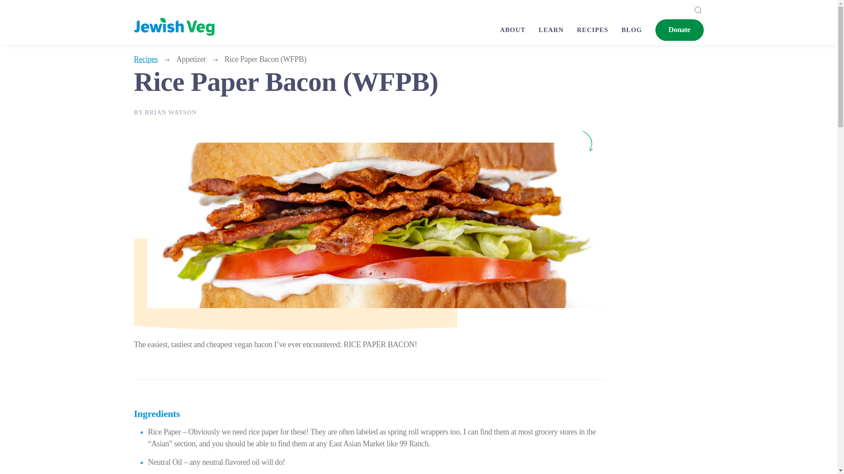 The height and width of the screenshot is (474, 844). What do you see at coordinates (679, 29) in the screenshot?
I see `Donate` at bounding box center [679, 29].